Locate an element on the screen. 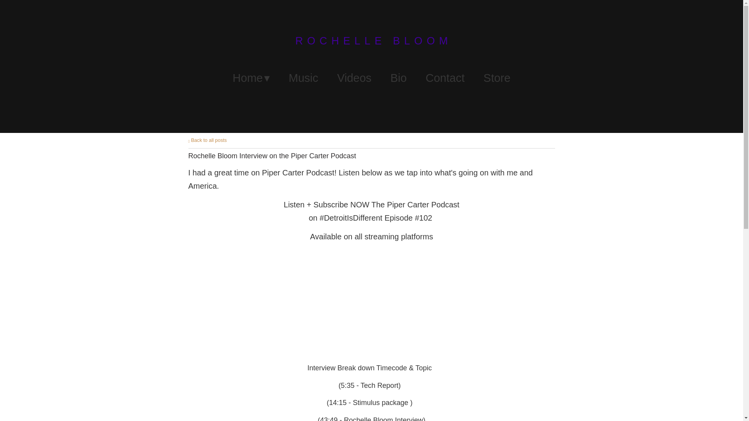 This screenshot has height=421, width=749. Music is located at coordinates (304, 78).